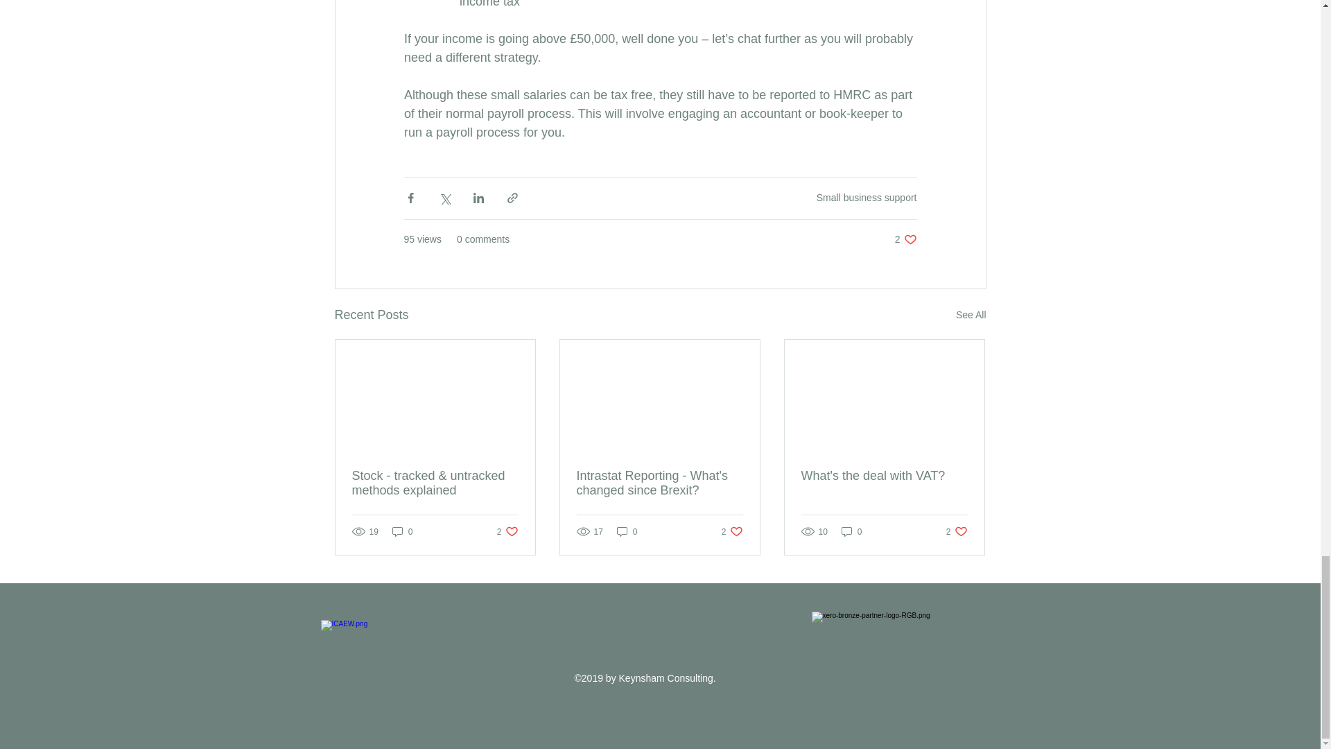 This screenshot has height=749, width=1331. I want to click on 0, so click(905, 239).